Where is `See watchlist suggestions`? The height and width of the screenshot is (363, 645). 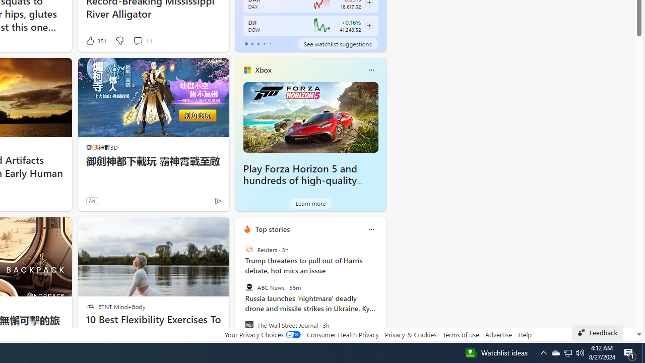 See watchlist suggestions is located at coordinates (338, 43).